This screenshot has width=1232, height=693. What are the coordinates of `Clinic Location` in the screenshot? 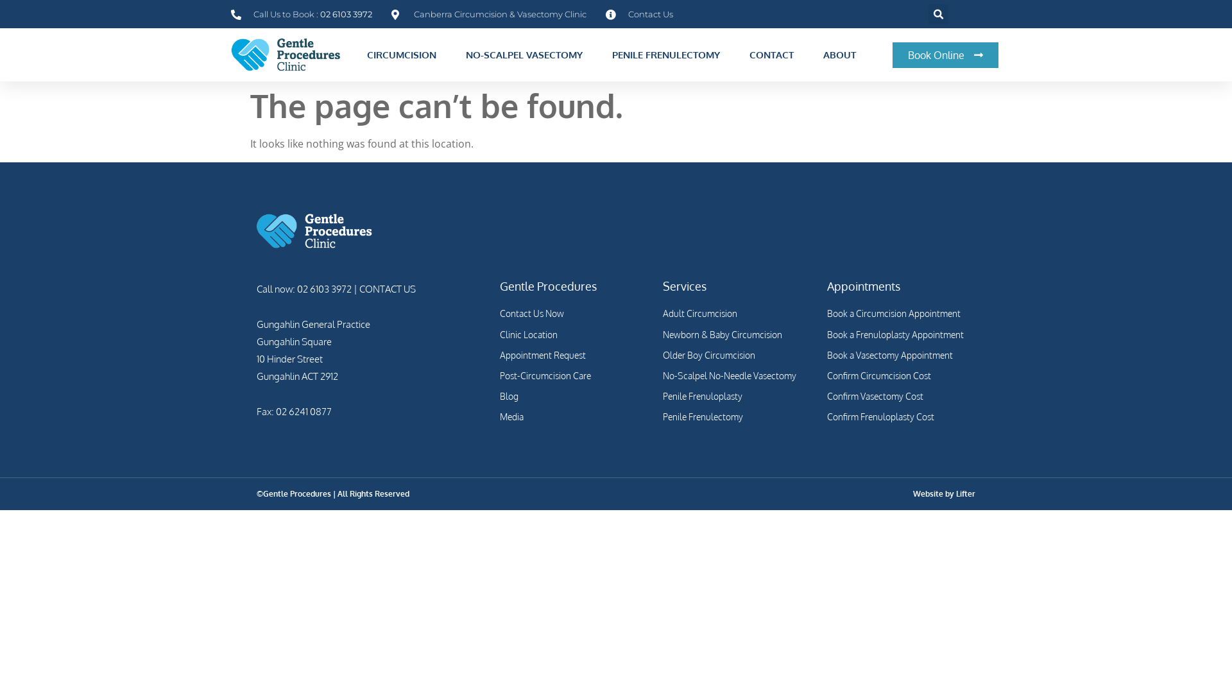 It's located at (575, 335).